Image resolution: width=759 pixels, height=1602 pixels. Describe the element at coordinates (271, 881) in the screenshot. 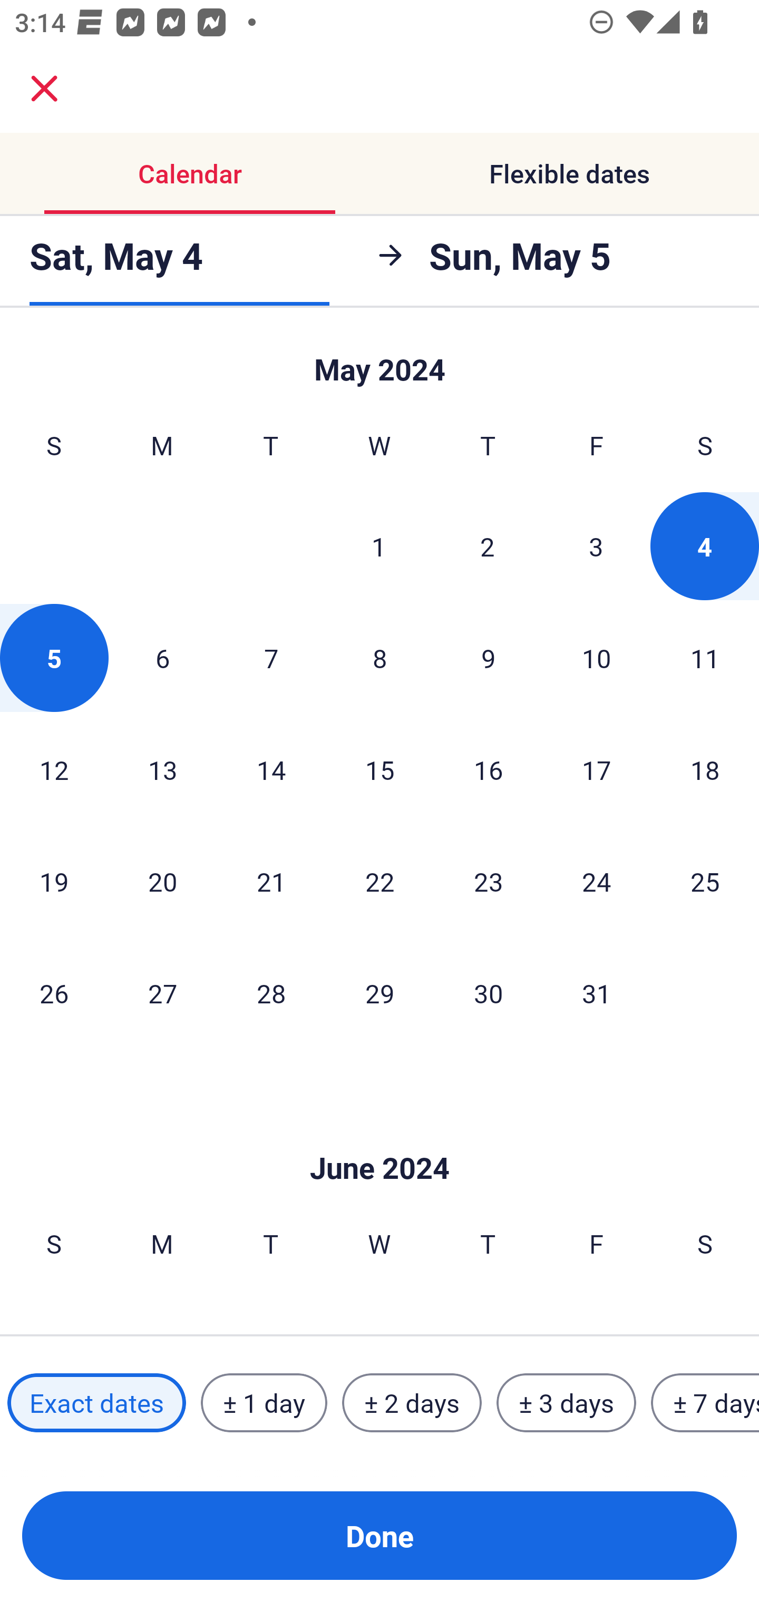

I see `21 Tuesday, May 21, 2024` at that location.